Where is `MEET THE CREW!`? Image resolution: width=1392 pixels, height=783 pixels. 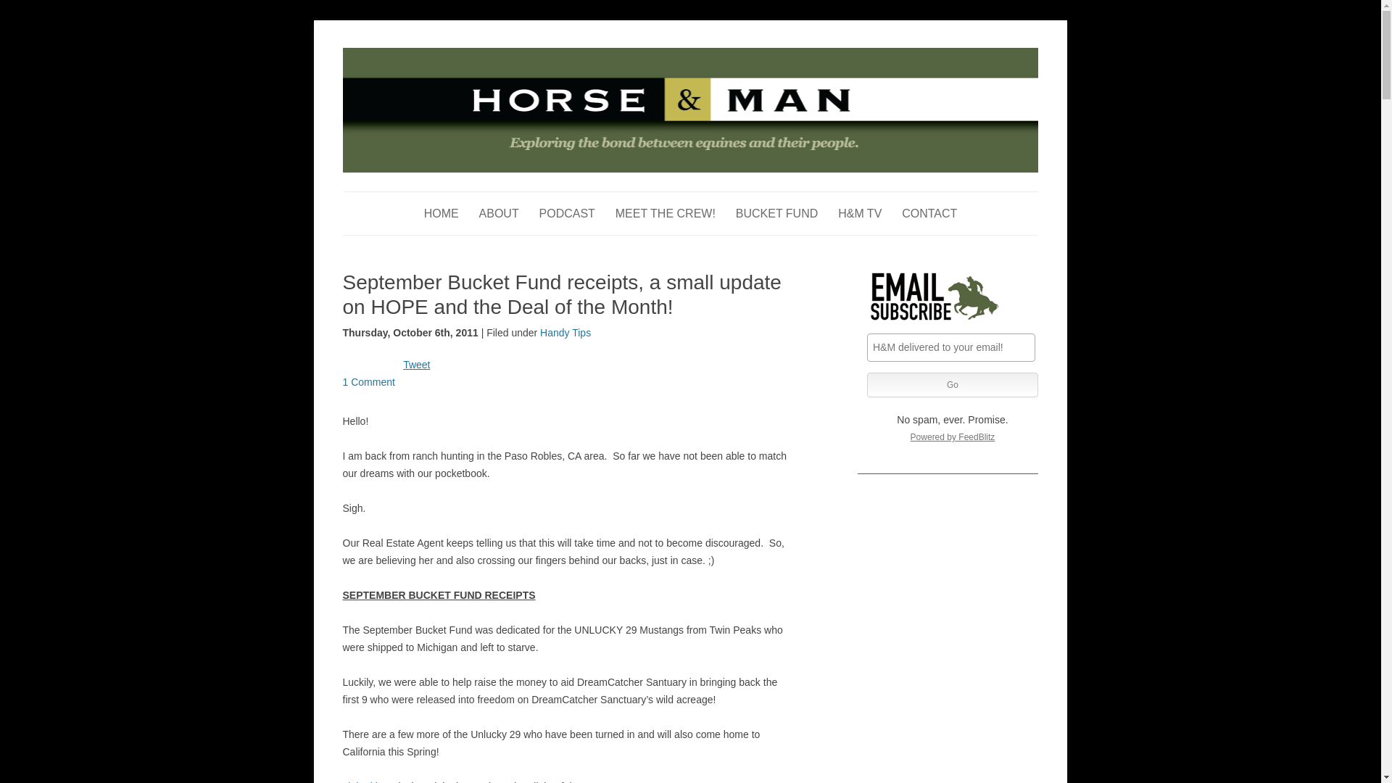 MEET THE CREW! is located at coordinates (665, 213).